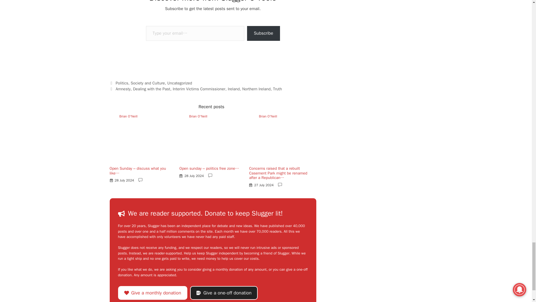 The image size is (536, 302). I want to click on Please fill in this field., so click(195, 33).